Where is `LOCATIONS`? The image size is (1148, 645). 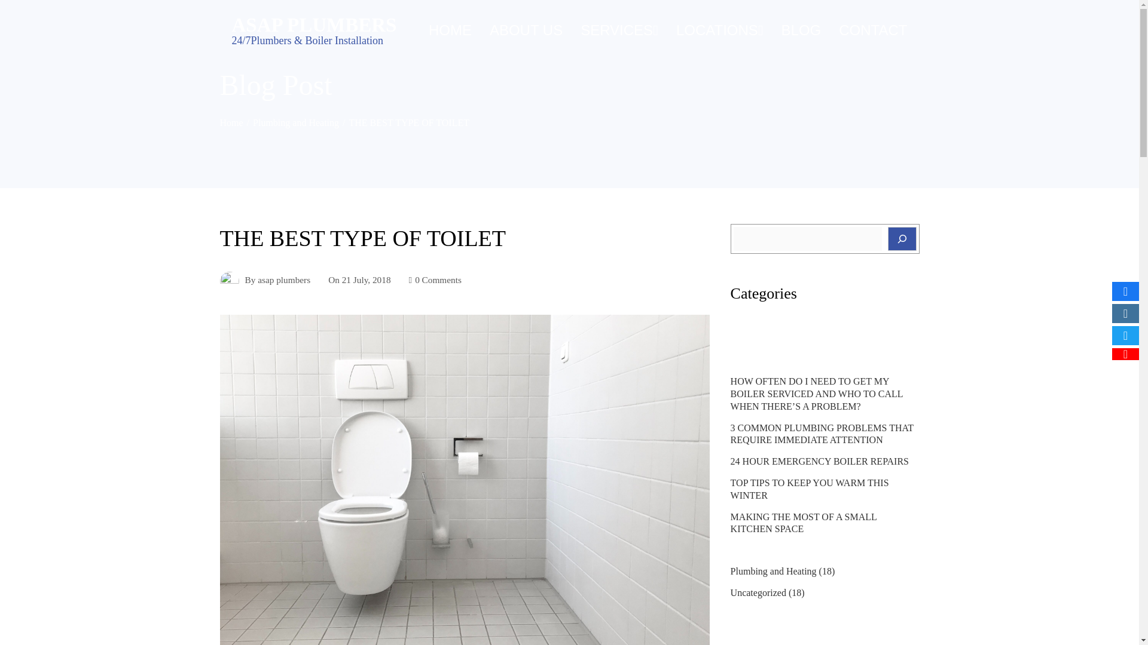 LOCATIONS is located at coordinates (719, 30).